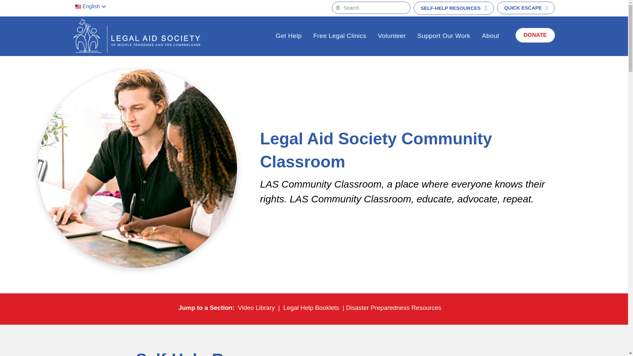  What do you see at coordinates (78, 7) in the screenshot?
I see `English` at bounding box center [78, 7].